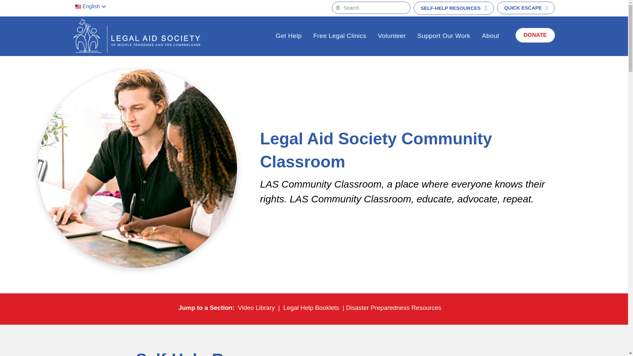  What do you see at coordinates (78, 7) in the screenshot?
I see `English` at bounding box center [78, 7].